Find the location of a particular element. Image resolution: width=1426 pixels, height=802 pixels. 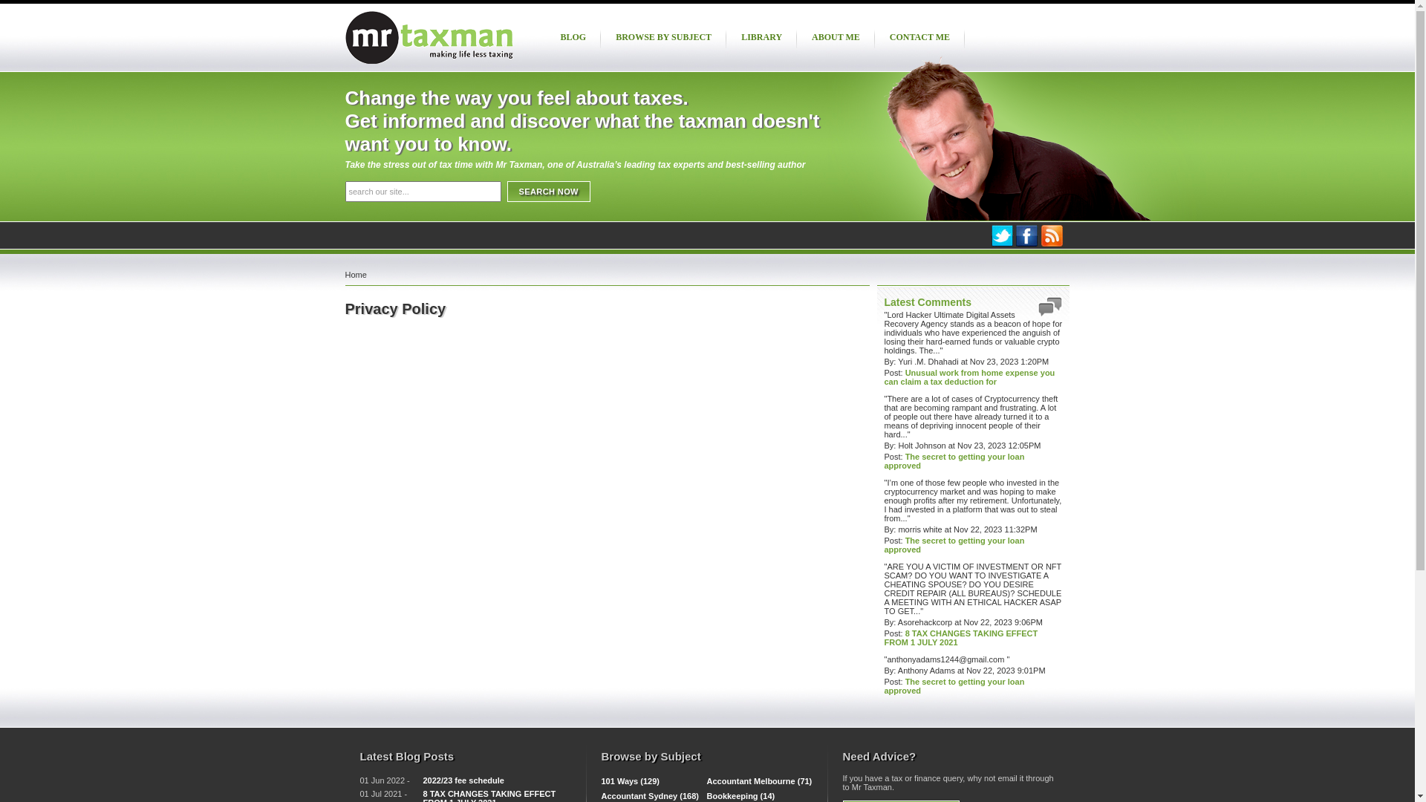

LIBRARY is located at coordinates (762, 37).